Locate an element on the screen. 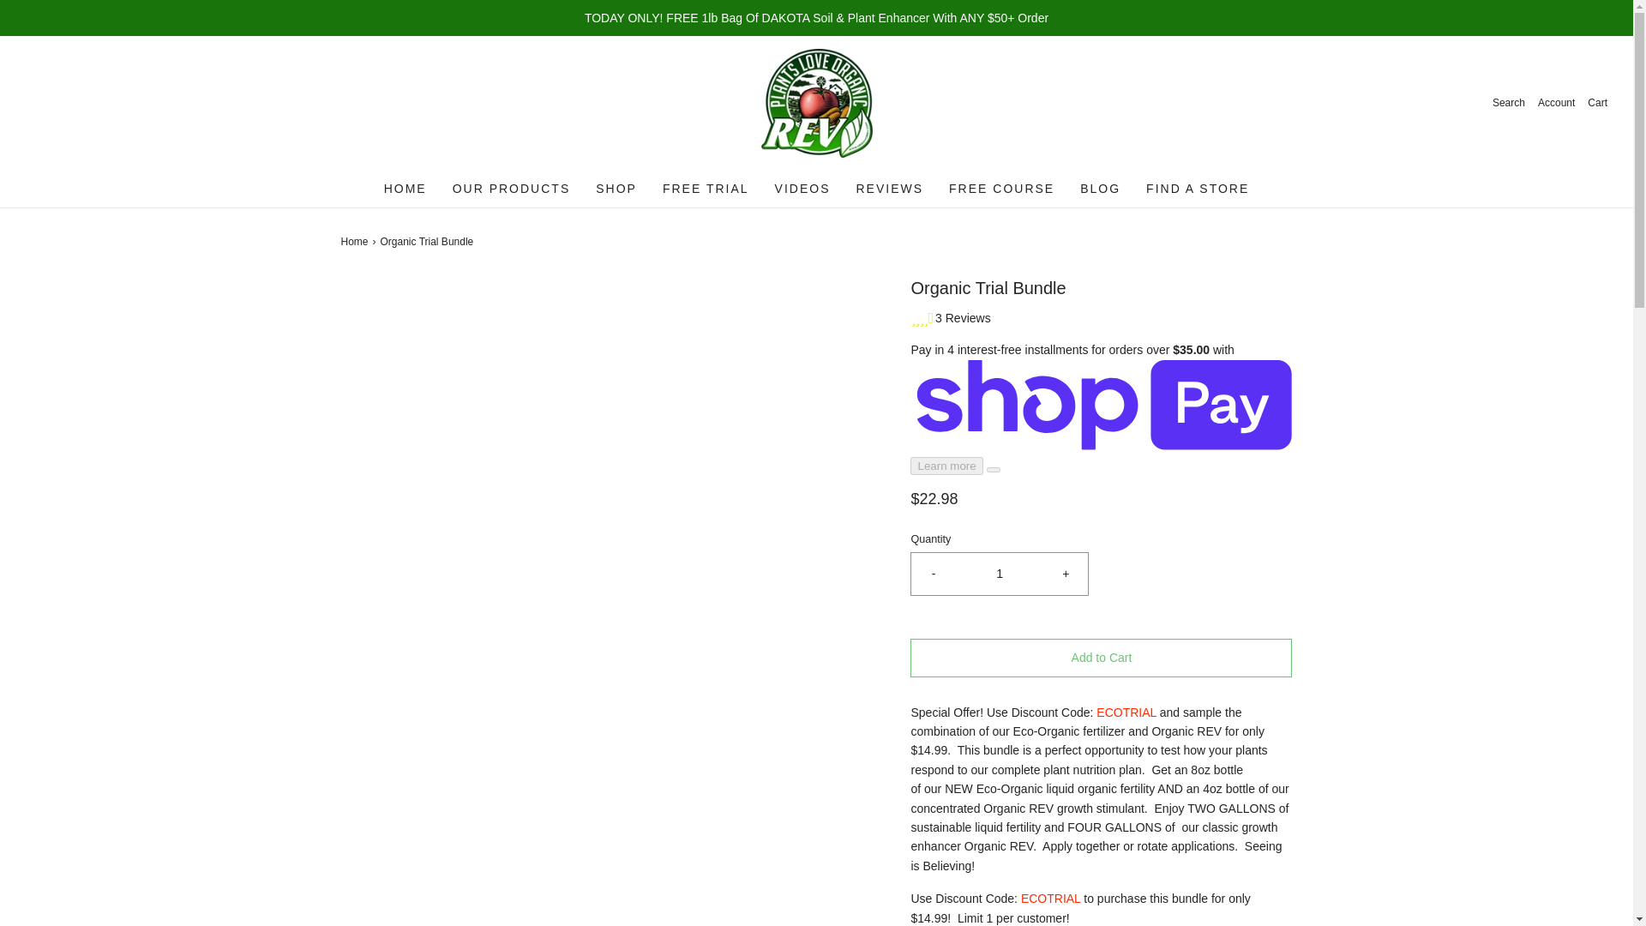 The width and height of the screenshot is (1646, 926). Back to the frontpage is located at coordinates (357, 242).